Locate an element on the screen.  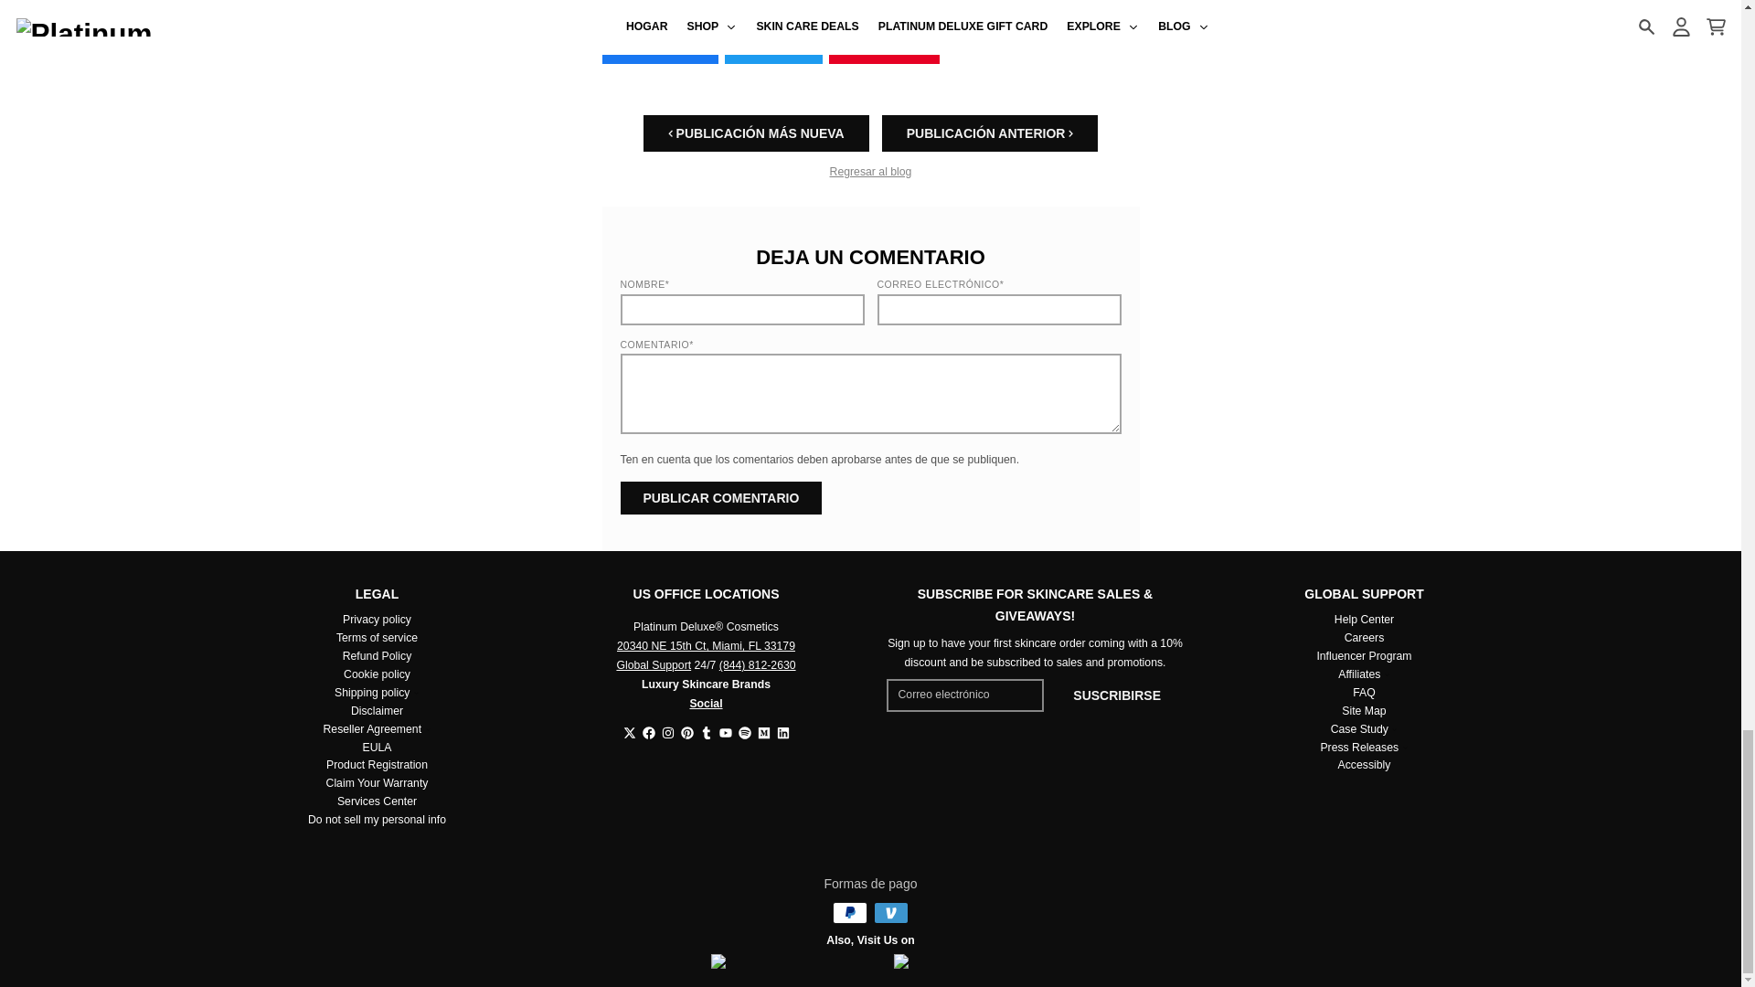
Facebook - Platinum Deluxe Cosmetics is located at coordinates (648, 732).